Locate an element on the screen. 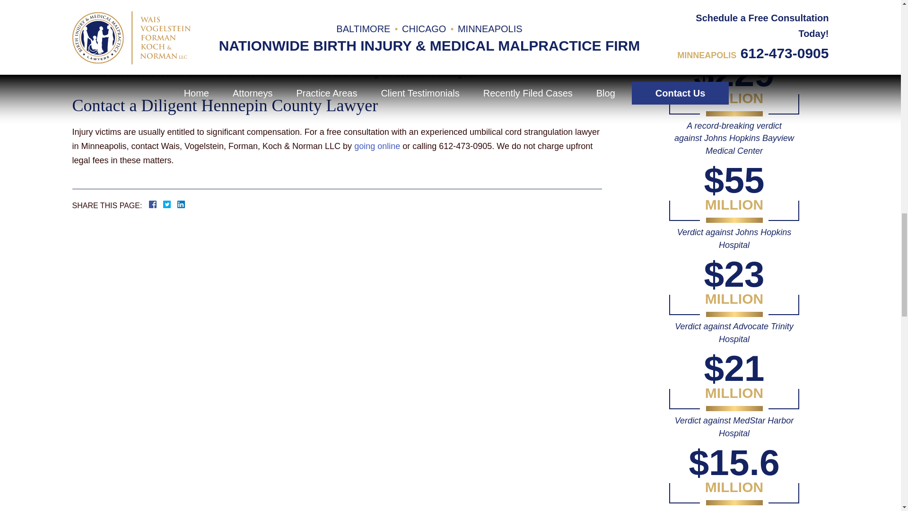 The width and height of the screenshot is (908, 511). Facebook is located at coordinates (164, 204).